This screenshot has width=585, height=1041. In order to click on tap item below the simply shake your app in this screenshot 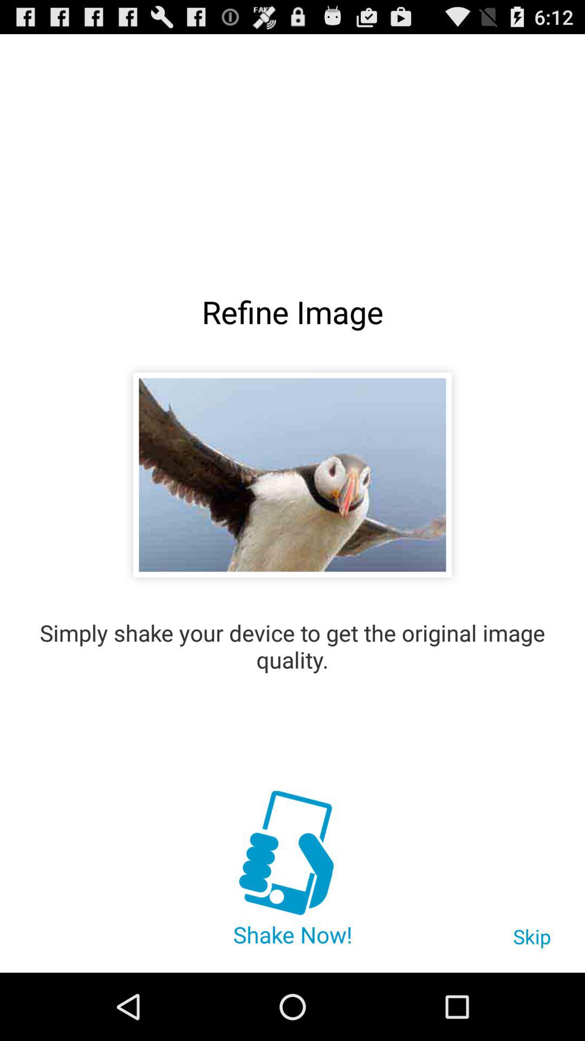, I will do `click(292, 854)`.